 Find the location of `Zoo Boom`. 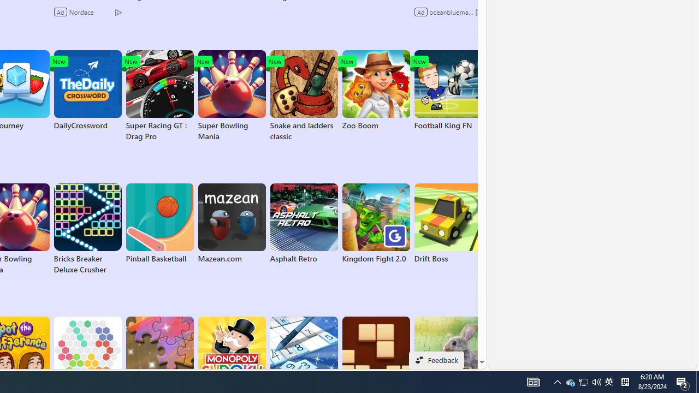

Zoo Boom is located at coordinates (376, 91).